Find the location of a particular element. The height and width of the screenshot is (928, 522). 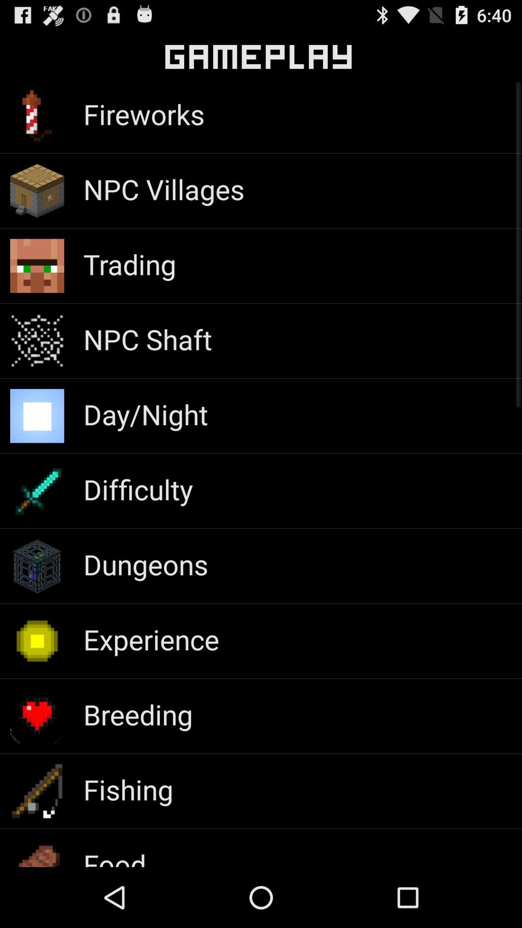

turn off the difficulty icon is located at coordinates (138, 489).